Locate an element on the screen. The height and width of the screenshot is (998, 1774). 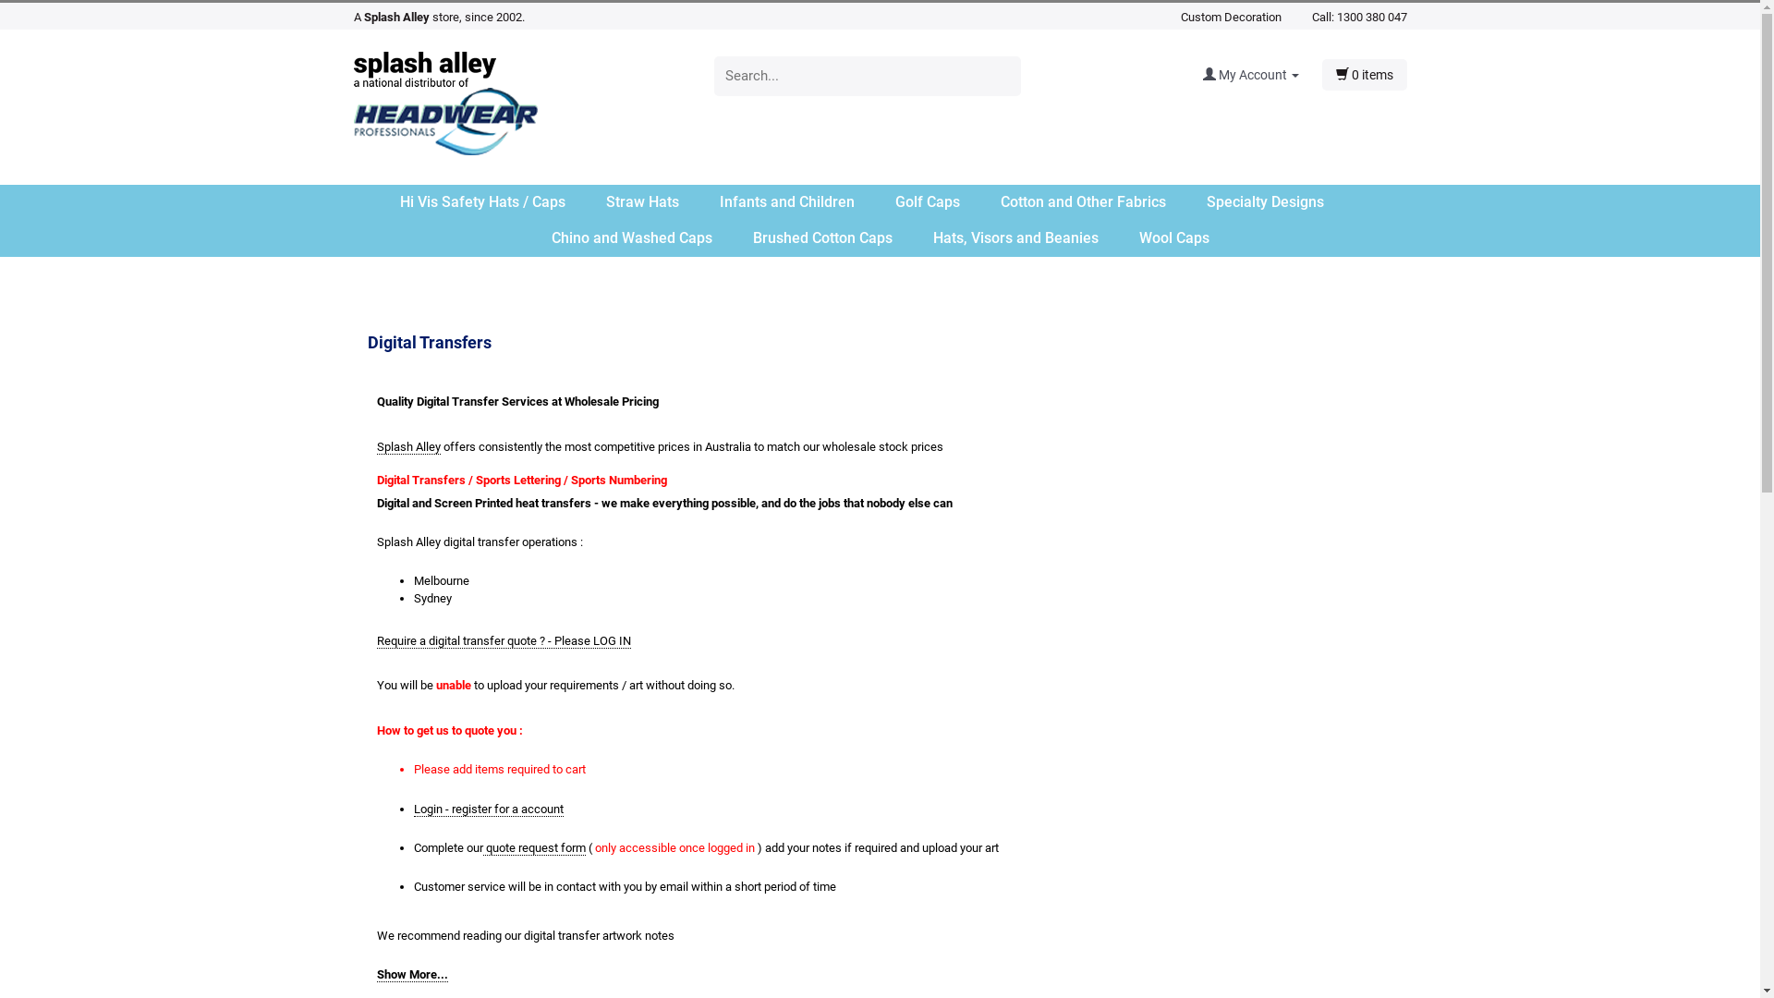
Login - register for a account is located at coordinates (489, 809).